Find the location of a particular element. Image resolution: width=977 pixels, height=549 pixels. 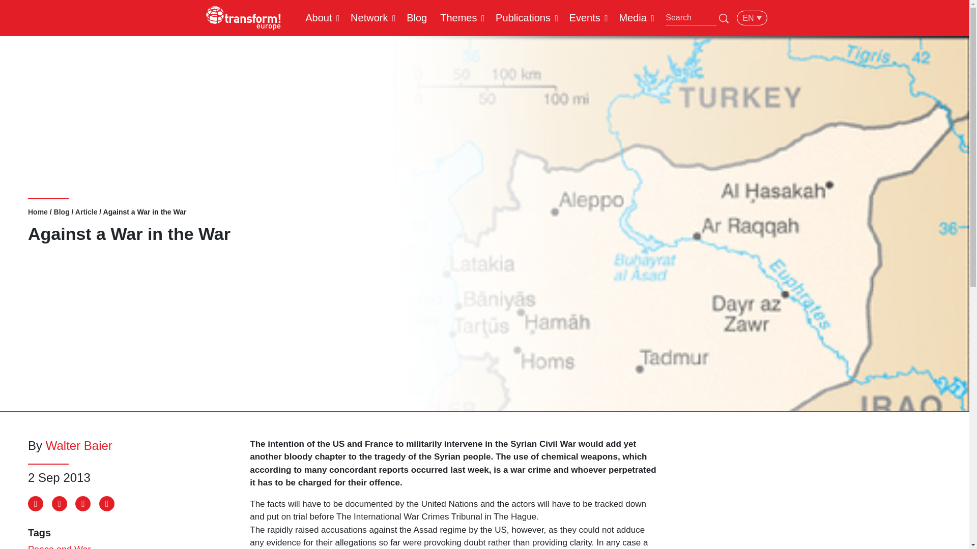

Share on Facebook is located at coordinates (36, 503).